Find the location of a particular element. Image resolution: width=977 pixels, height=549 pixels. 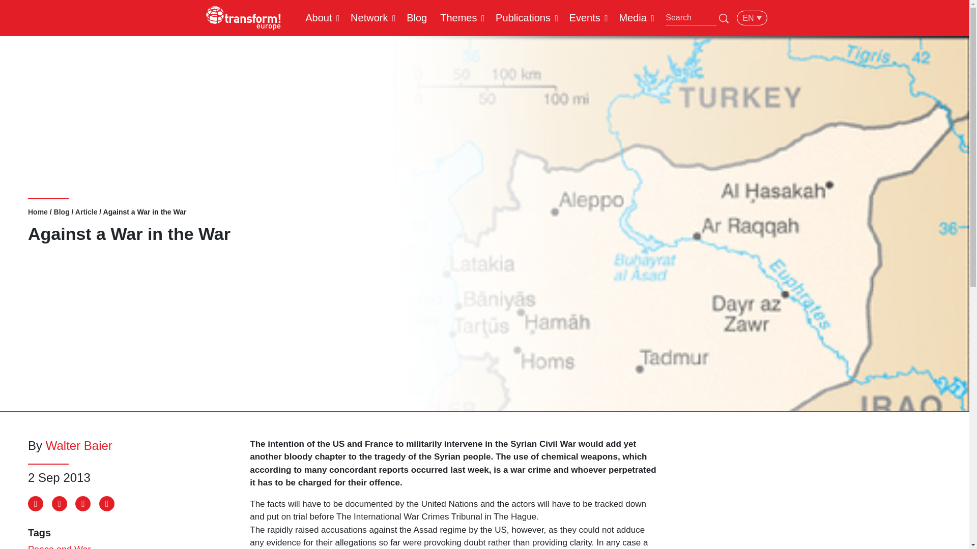

Share on Facebook is located at coordinates (36, 503).